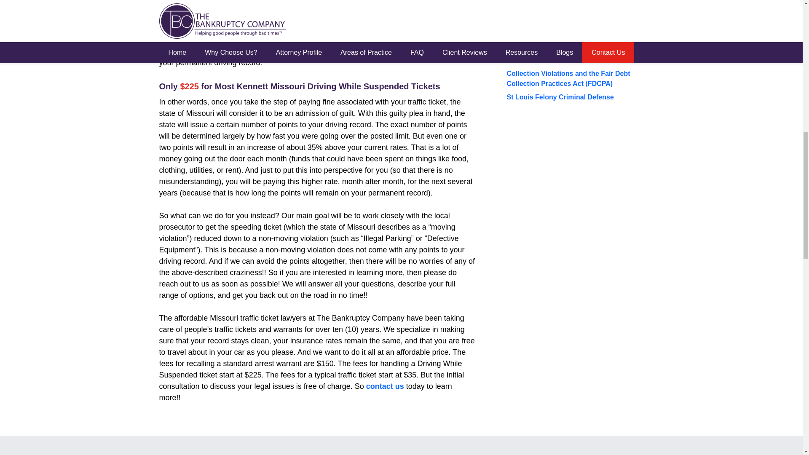 This screenshot has height=455, width=809. What do you see at coordinates (385, 386) in the screenshot?
I see `contact us` at bounding box center [385, 386].